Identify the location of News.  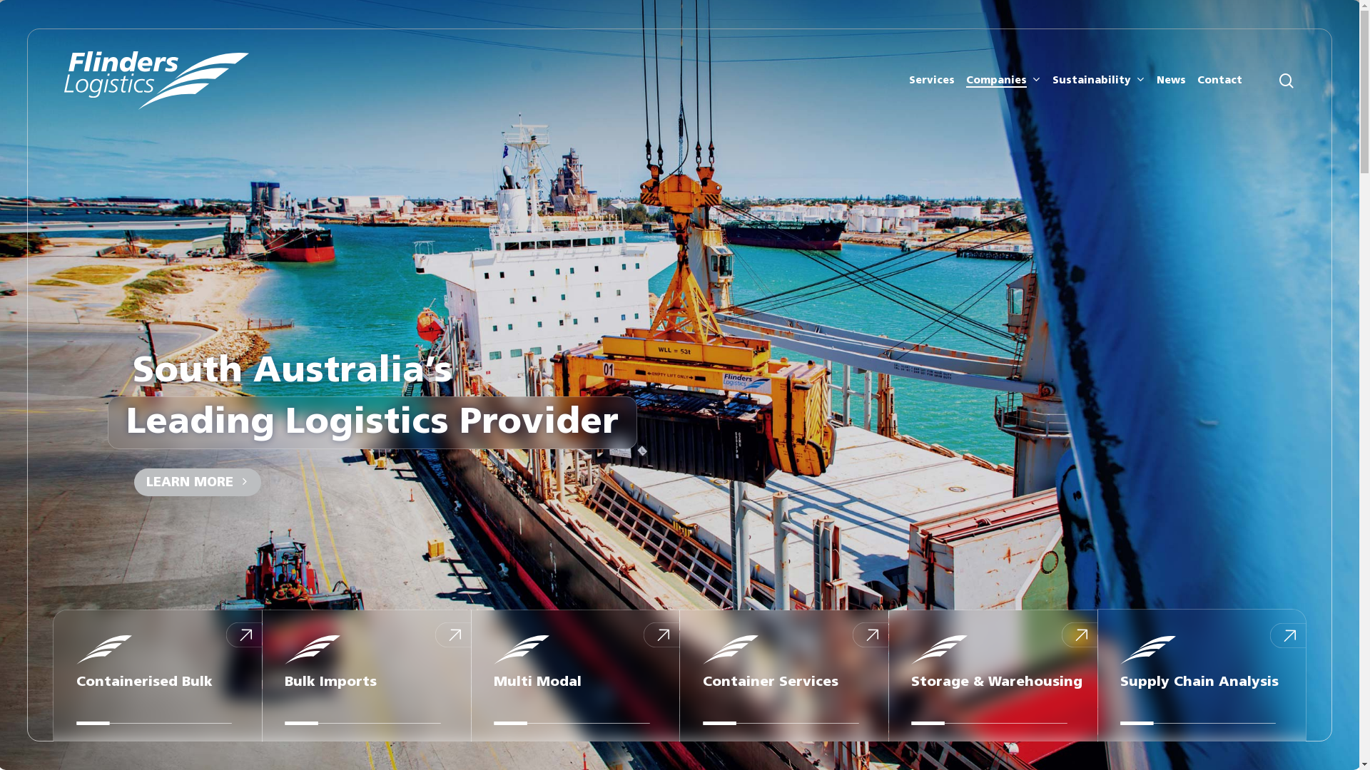
(1172, 81).